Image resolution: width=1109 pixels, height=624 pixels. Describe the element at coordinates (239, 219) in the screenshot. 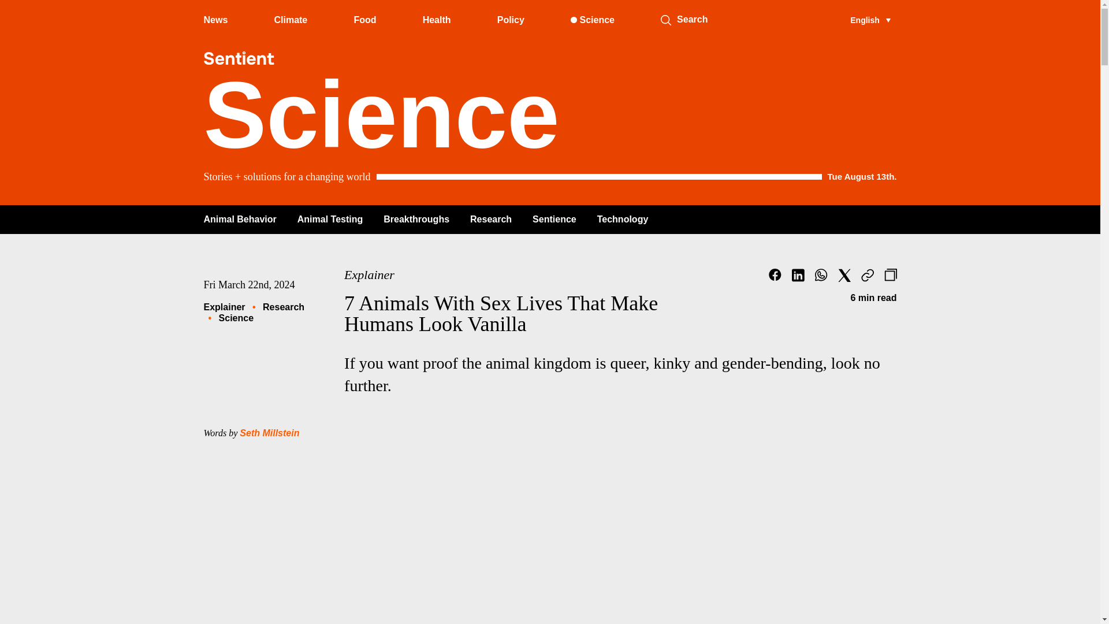

I see `Animal Behavior` at that location.